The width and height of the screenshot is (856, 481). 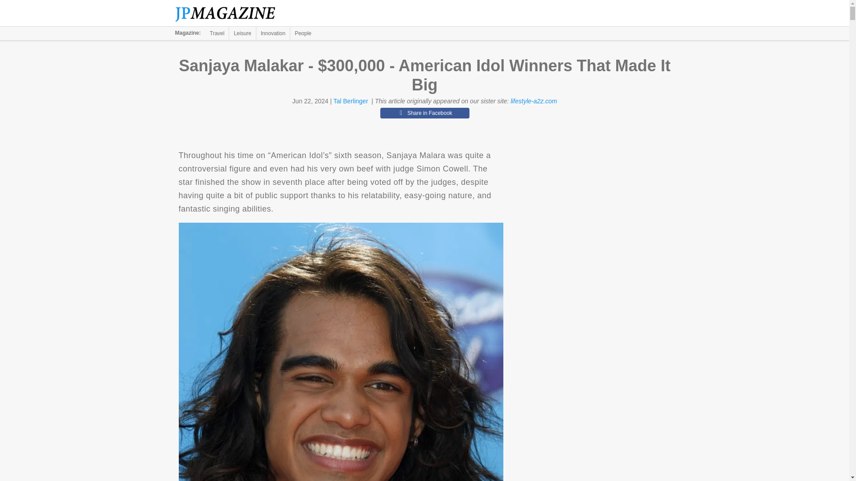 What do you see at coordinates (273, 33) in the screenshot?
I see `Innovation` at bounding box center [273, 33].